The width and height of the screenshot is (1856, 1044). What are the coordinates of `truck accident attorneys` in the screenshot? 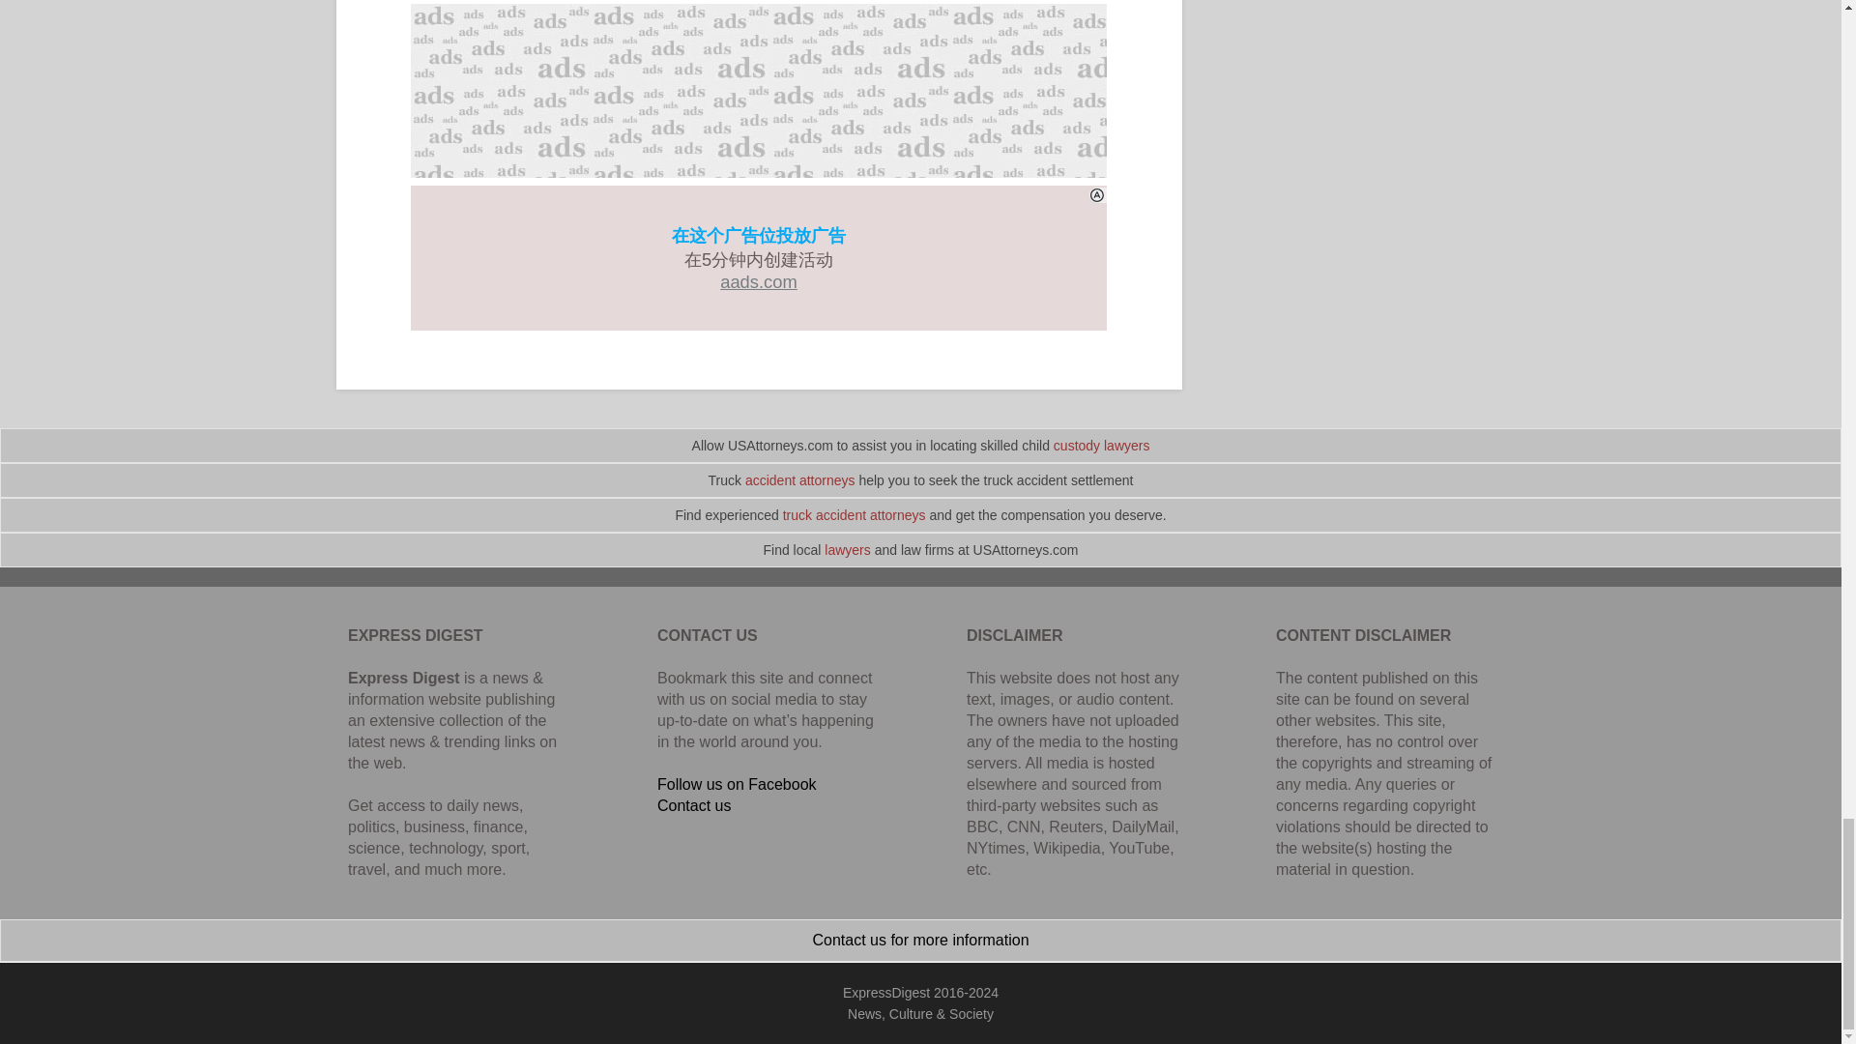 It's located at (855, 514).